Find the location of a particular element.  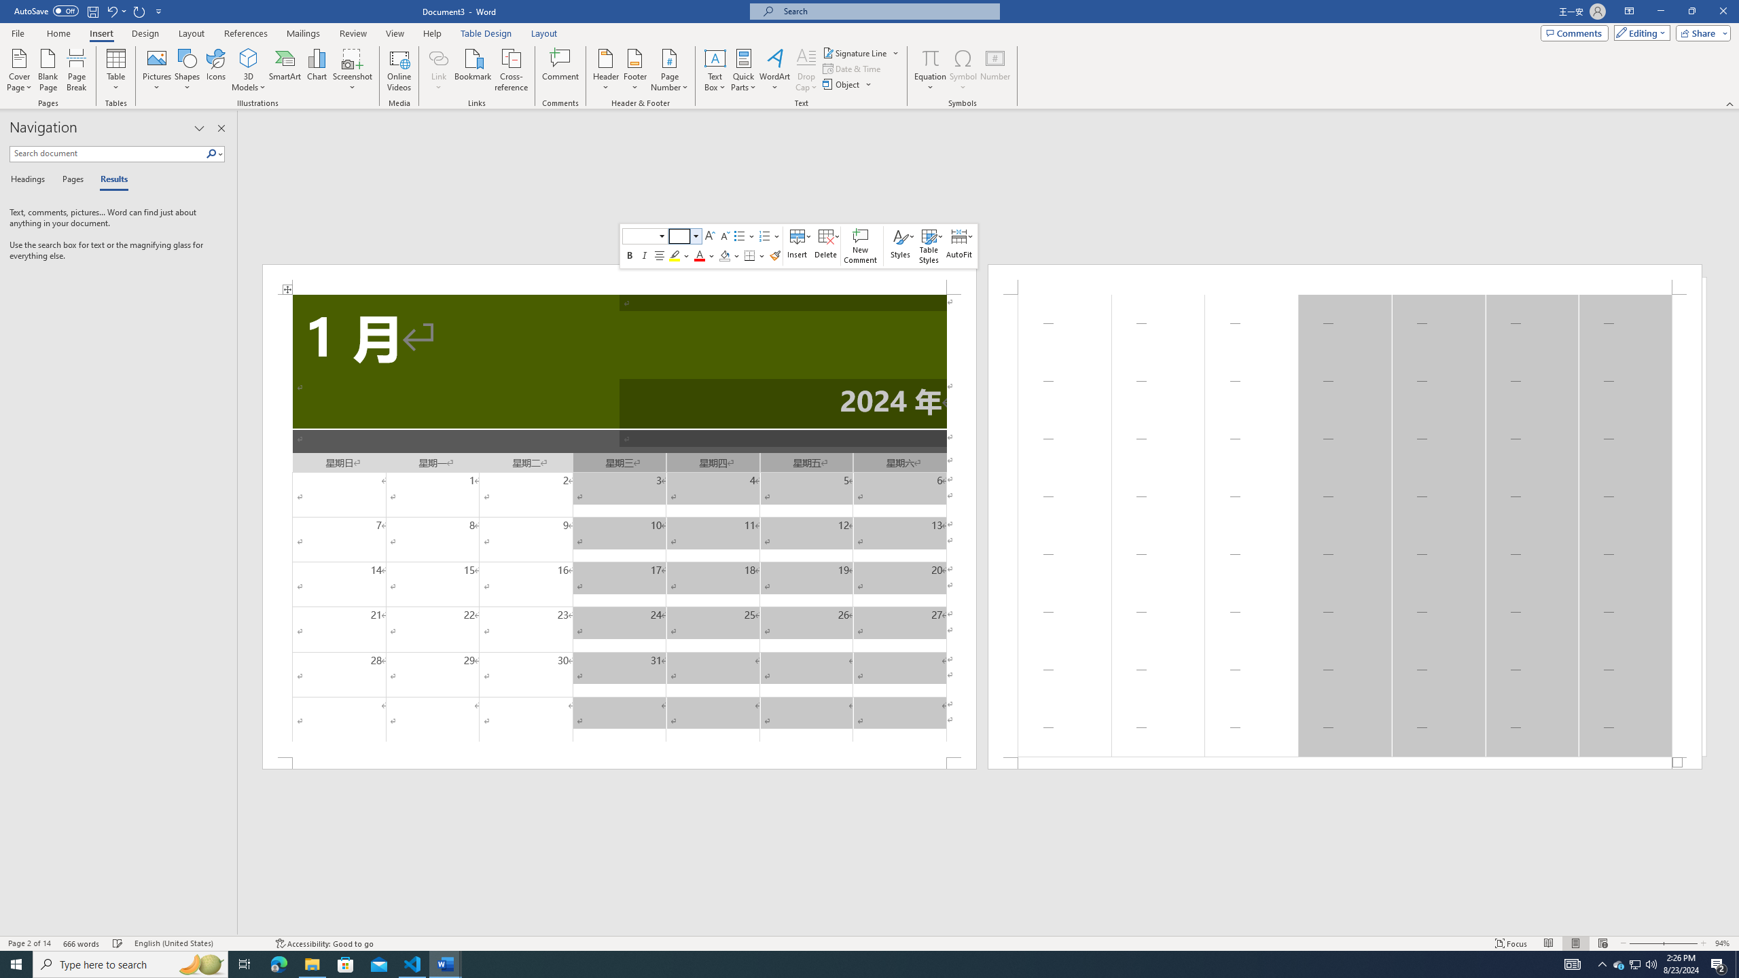

Header is located at coordinates (76, 70).